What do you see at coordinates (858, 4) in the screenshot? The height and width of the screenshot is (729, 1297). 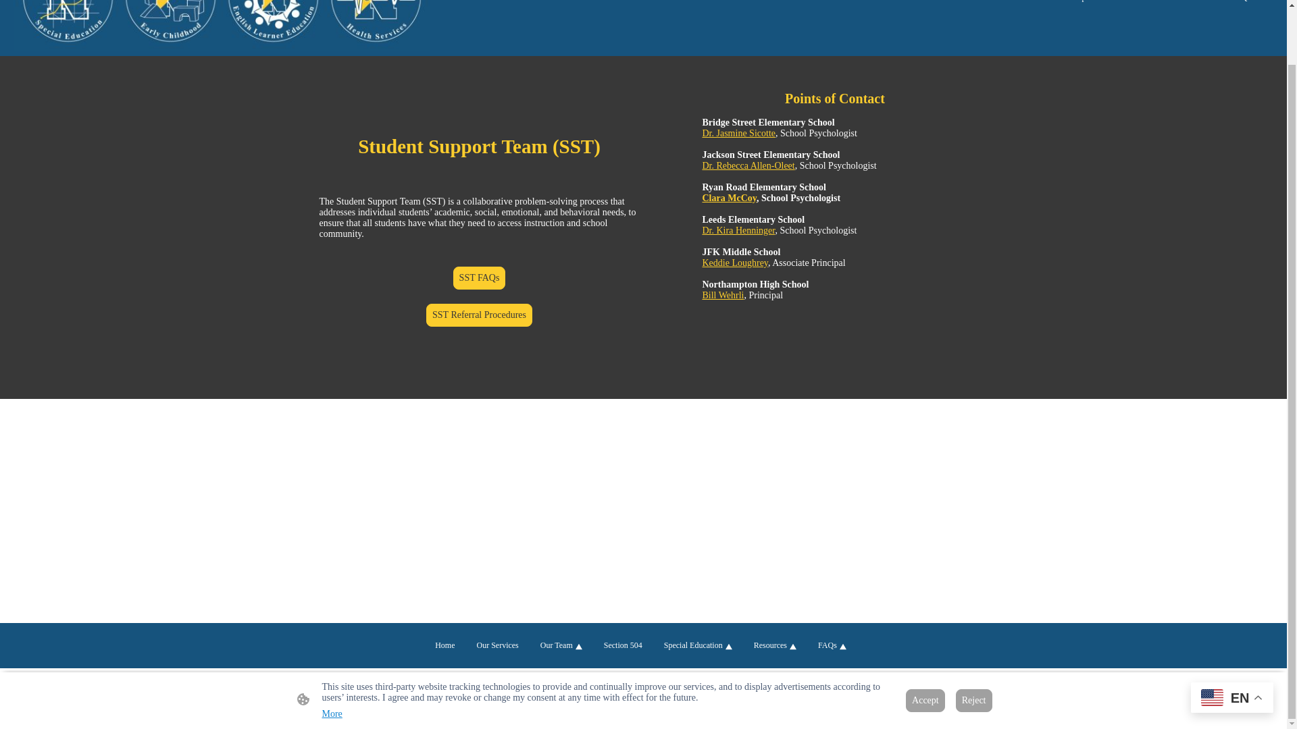 I see `Home` at bounding box center [858, 4].